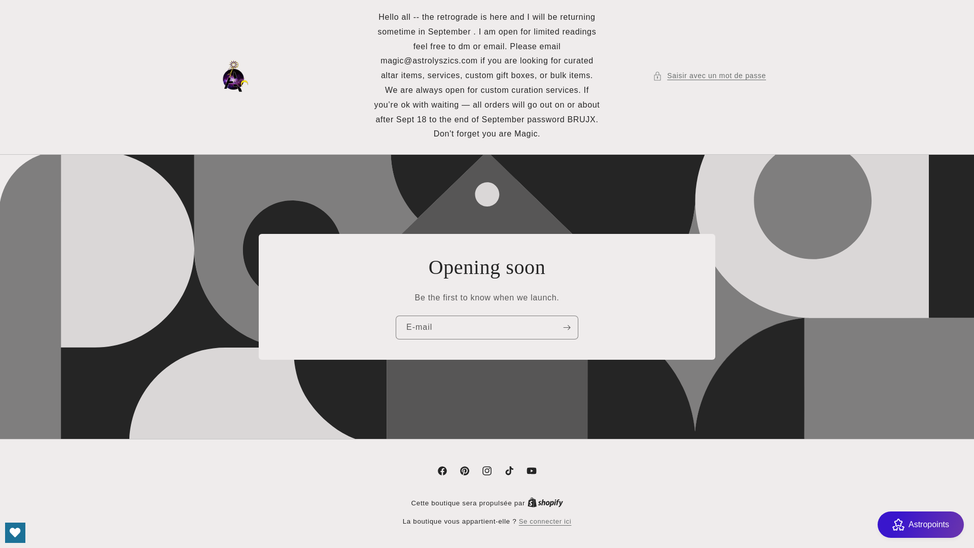 The image size is (974, 548). What do you see at coordinates (465, 471) in the screenshot?
I see `Pinterest` at bounding box center [465, 471].